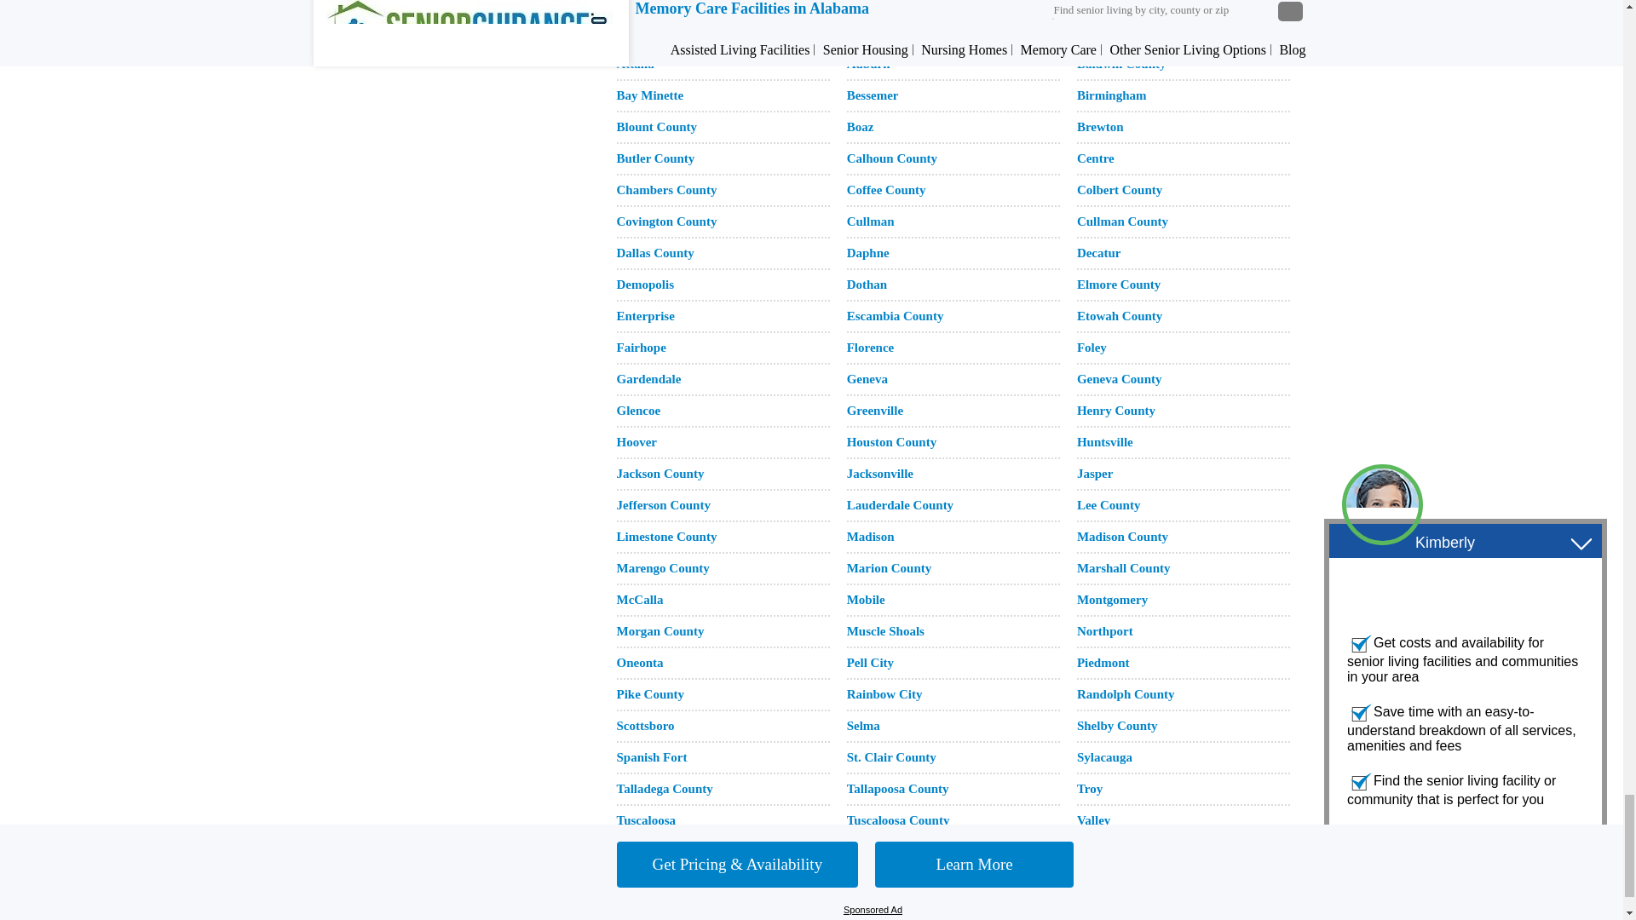  What do you see at coordinates (876, 3) in the screenshot?
I see `Albertville` at bounding box center [876, 3].